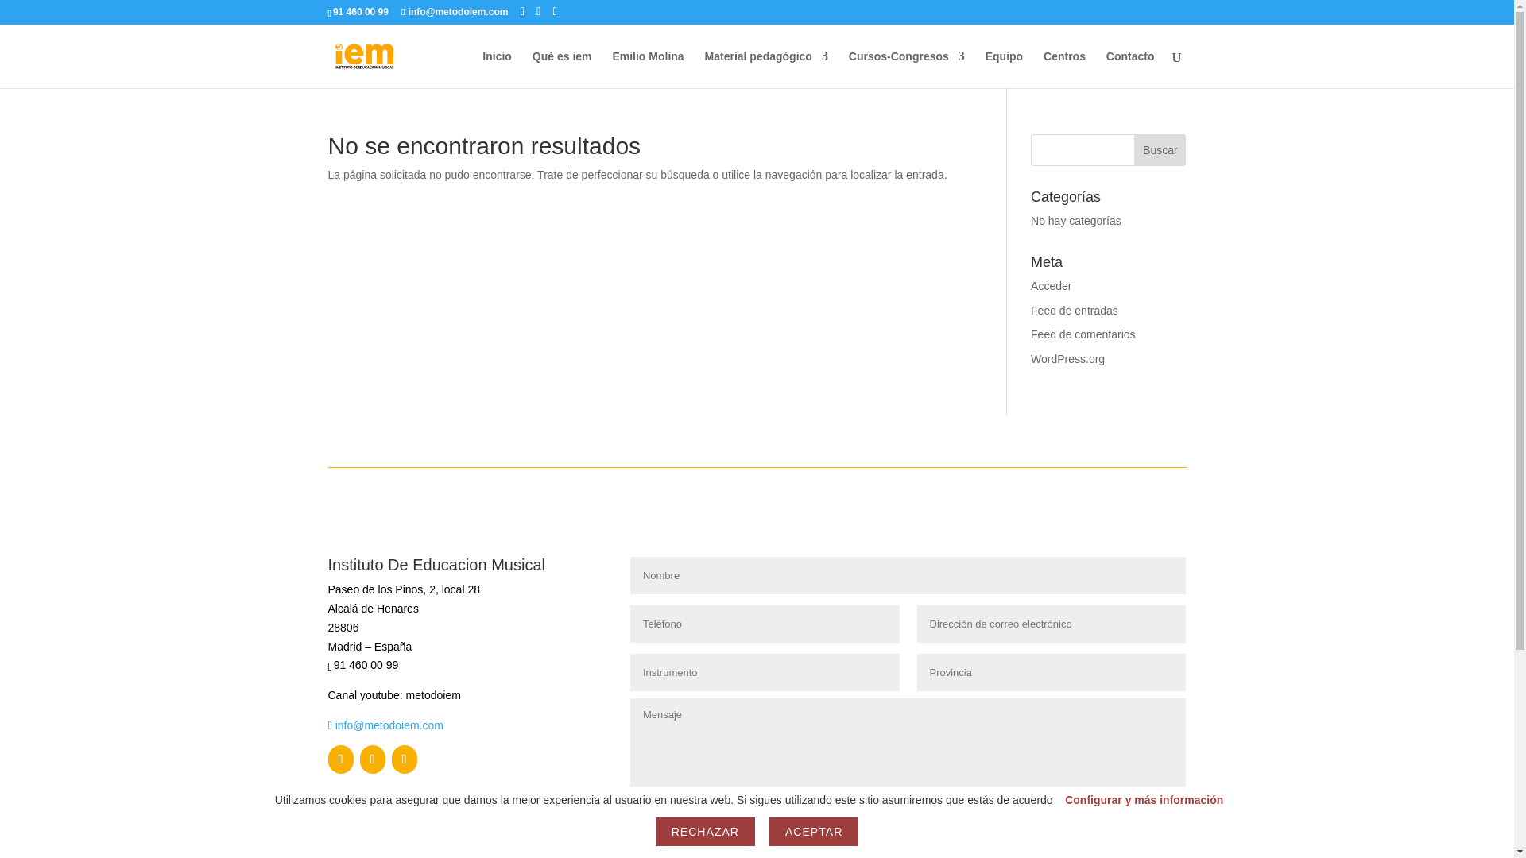 Image resolution: width=1526 pixels, height=858 pixels. What do you see at coordinates (647, 69) in the screenshot?
I see `Emilio Molina` at bounding box center [647, 69].